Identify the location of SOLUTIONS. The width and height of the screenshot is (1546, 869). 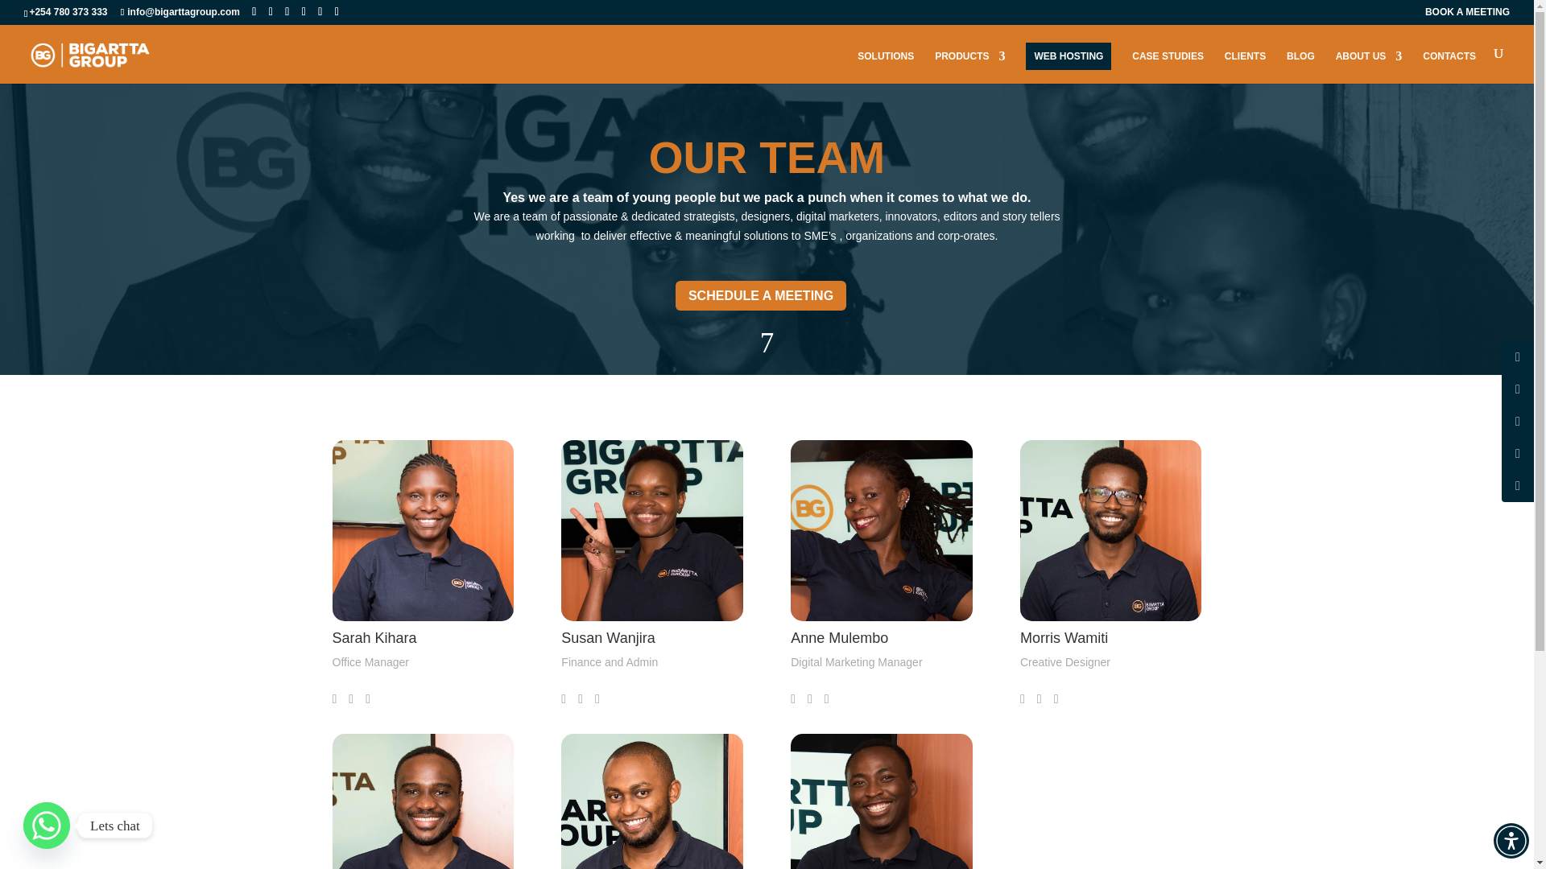
(886, 66).